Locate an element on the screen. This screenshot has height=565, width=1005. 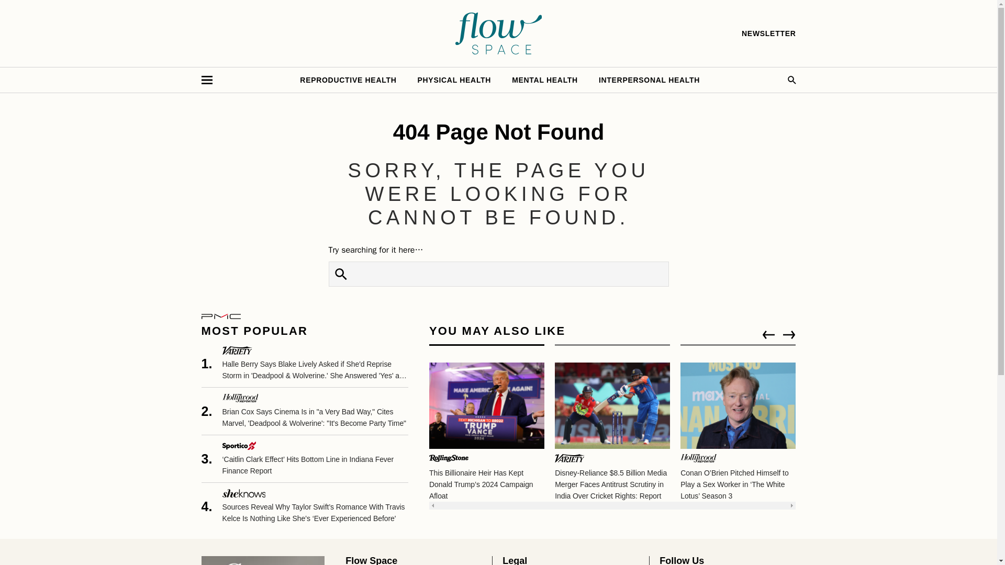
MENTAL HEALTH is located at coordinates (544, 80).